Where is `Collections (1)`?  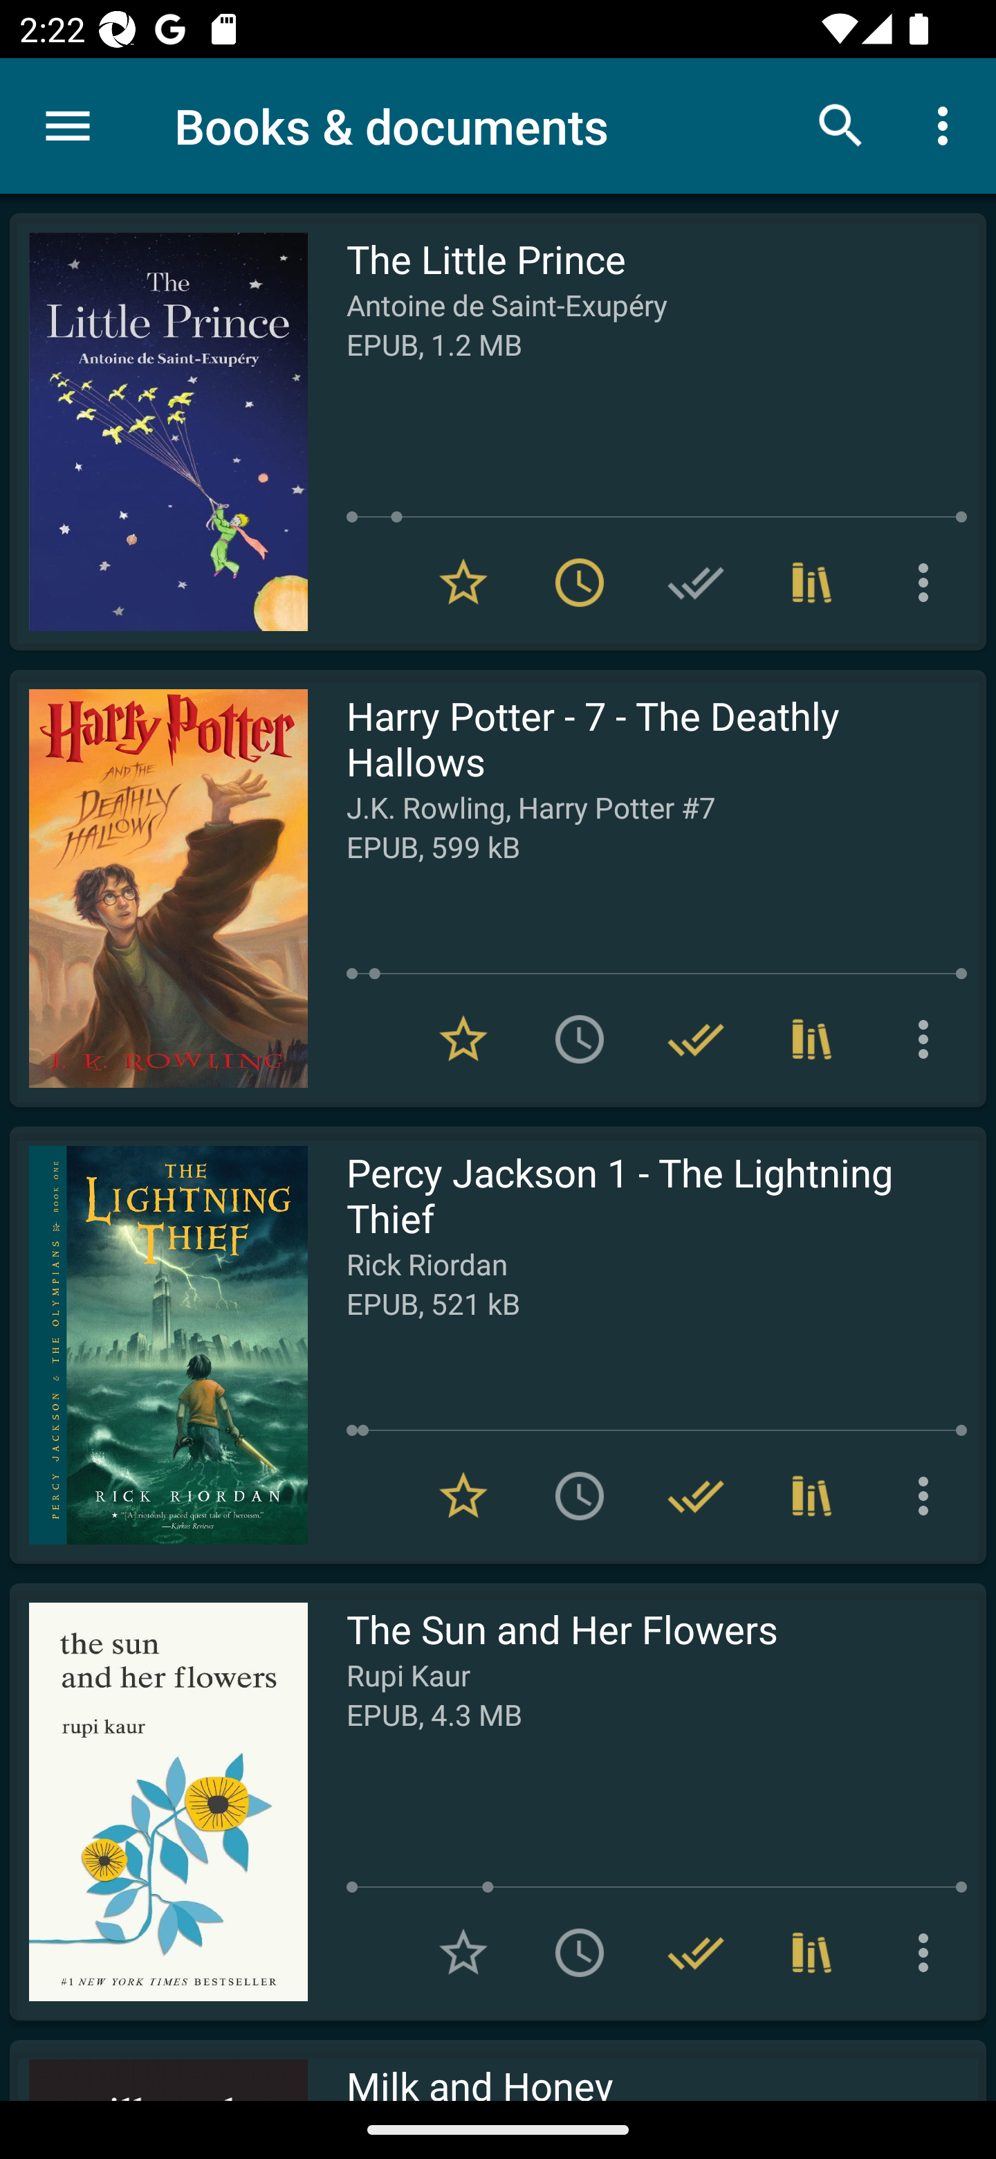
Collections (1) is located at coordinates (812, 583).